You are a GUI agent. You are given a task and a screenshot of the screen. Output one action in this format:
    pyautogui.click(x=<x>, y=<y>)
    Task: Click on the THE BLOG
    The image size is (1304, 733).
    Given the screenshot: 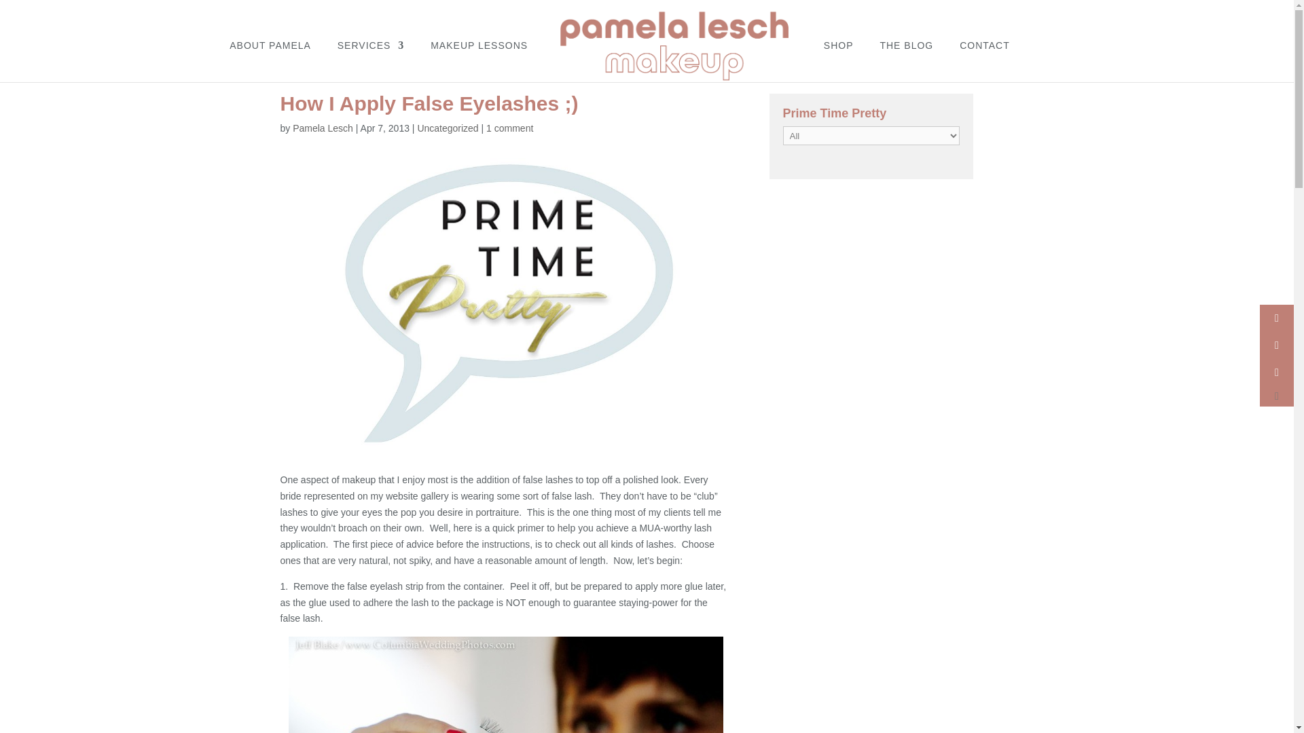 What is the action you would take?
    pyautogui.click(x=906, y=61)
    